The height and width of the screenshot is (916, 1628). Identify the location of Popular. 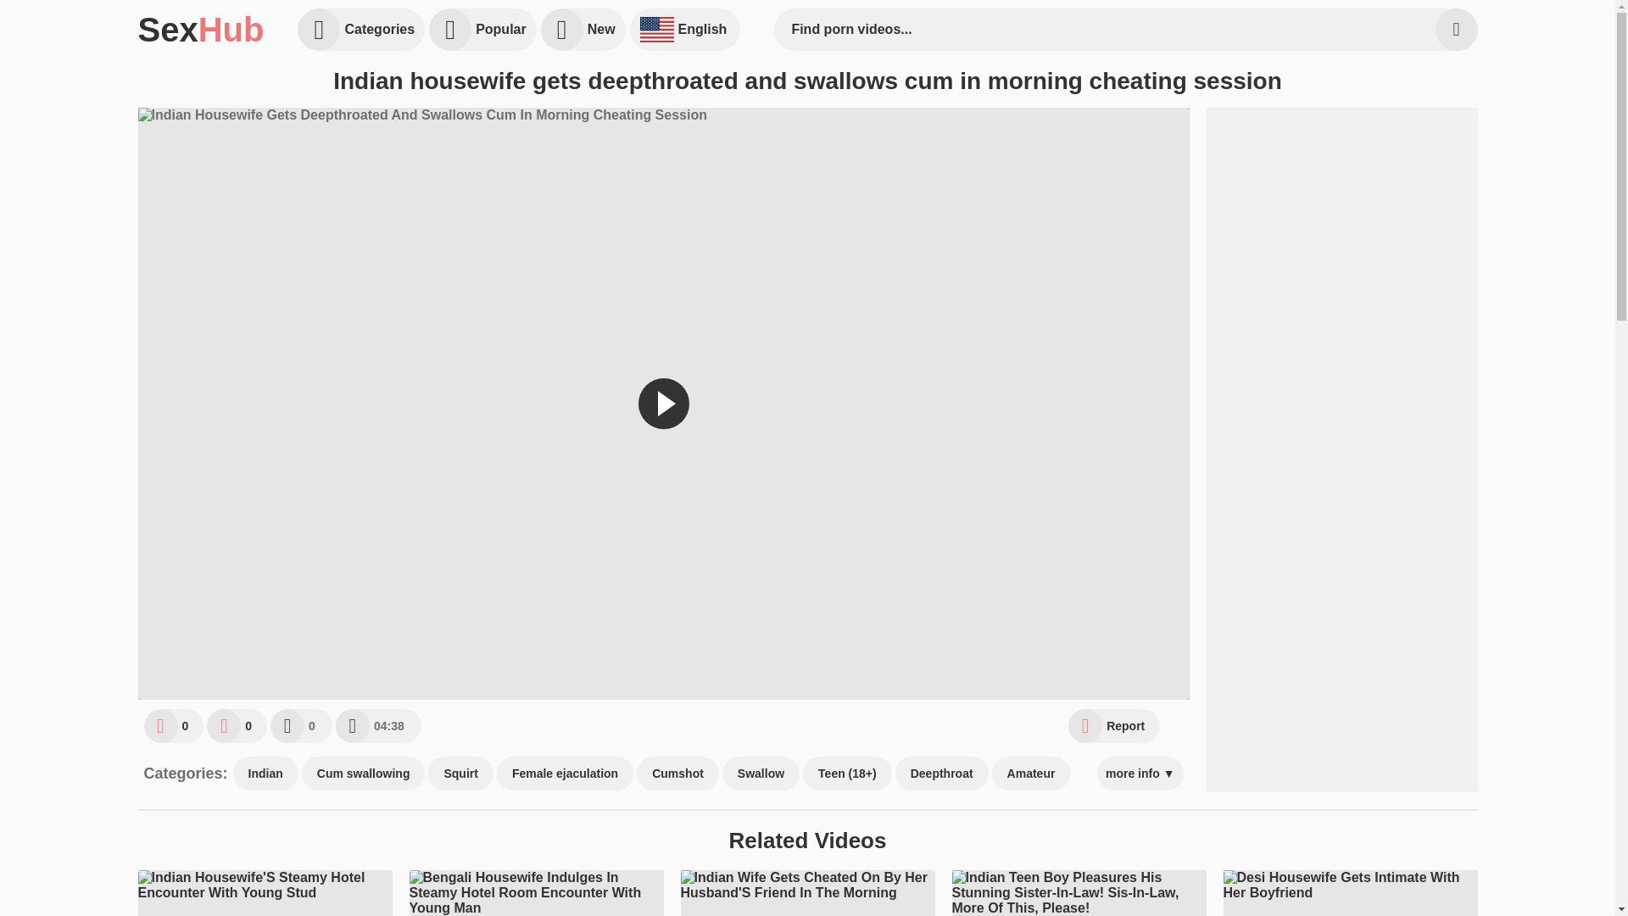
(483, 29).